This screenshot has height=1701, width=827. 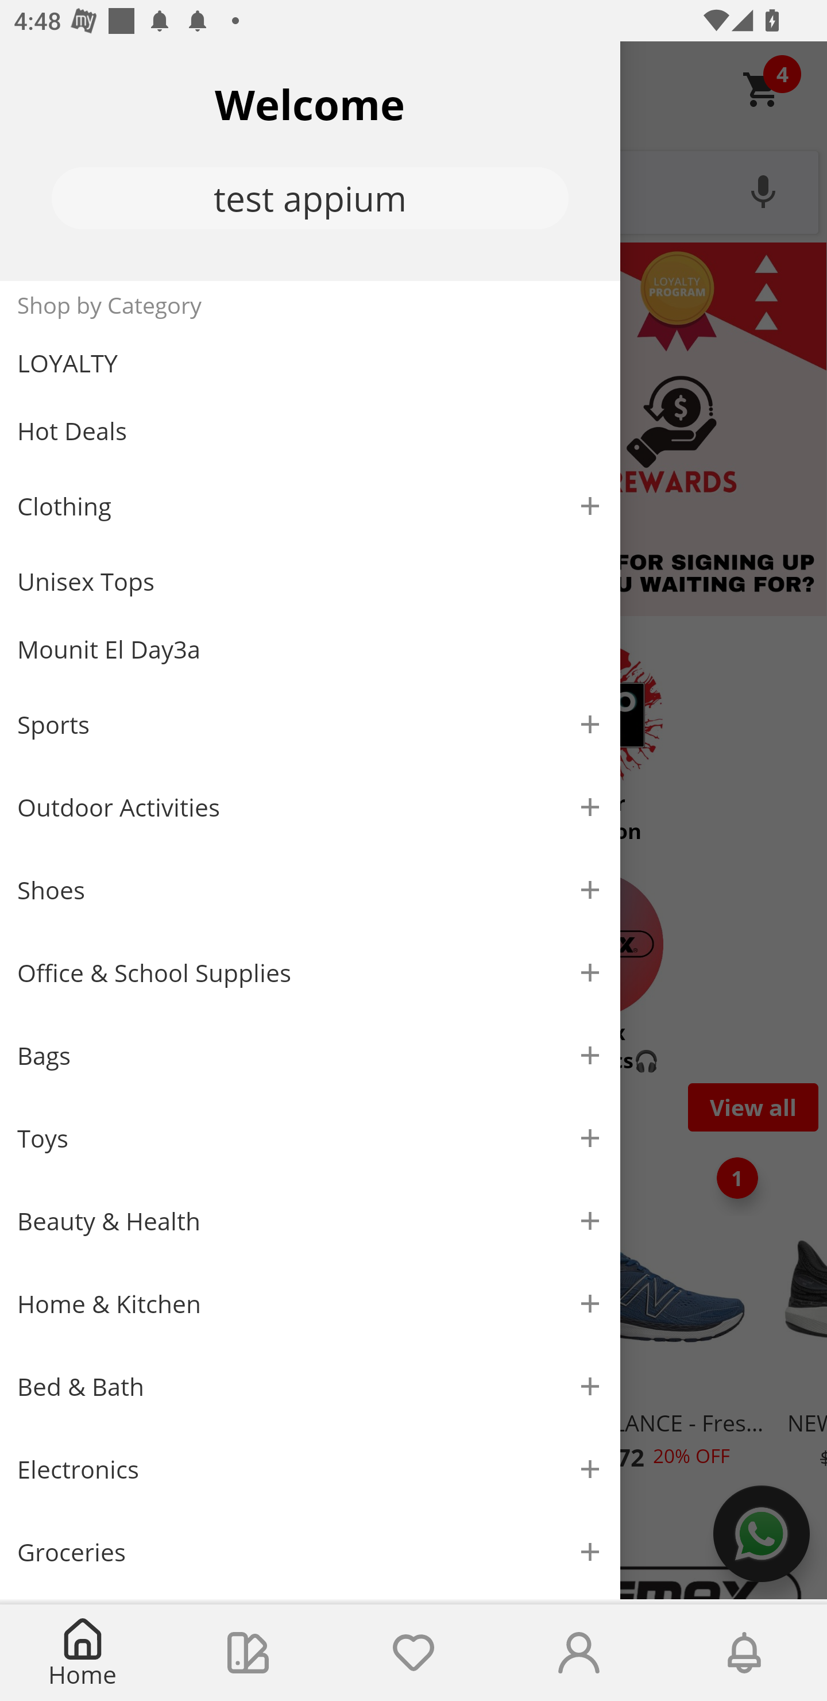 What do you see at coordinates (310, 649) in the screenshot?
I see `Mounit El Day3a` at bounding box center [310, 649].